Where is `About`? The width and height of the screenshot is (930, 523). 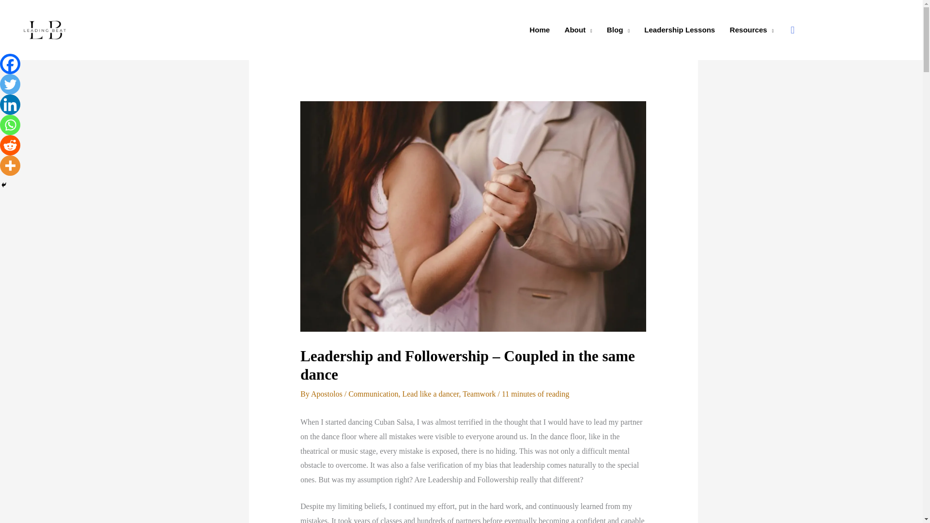 About is located at coordinates (578, 30).